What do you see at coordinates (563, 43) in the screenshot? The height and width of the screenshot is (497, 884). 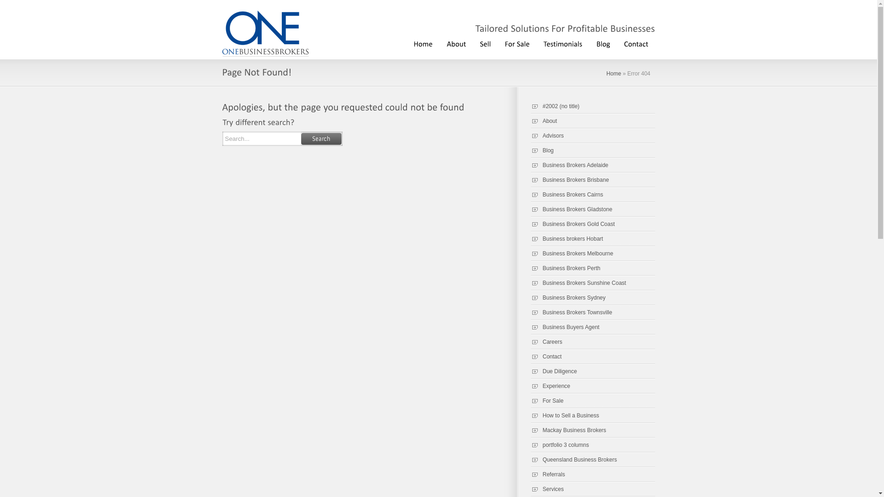 I see `Testimonials` at bounding box center [563, 43].